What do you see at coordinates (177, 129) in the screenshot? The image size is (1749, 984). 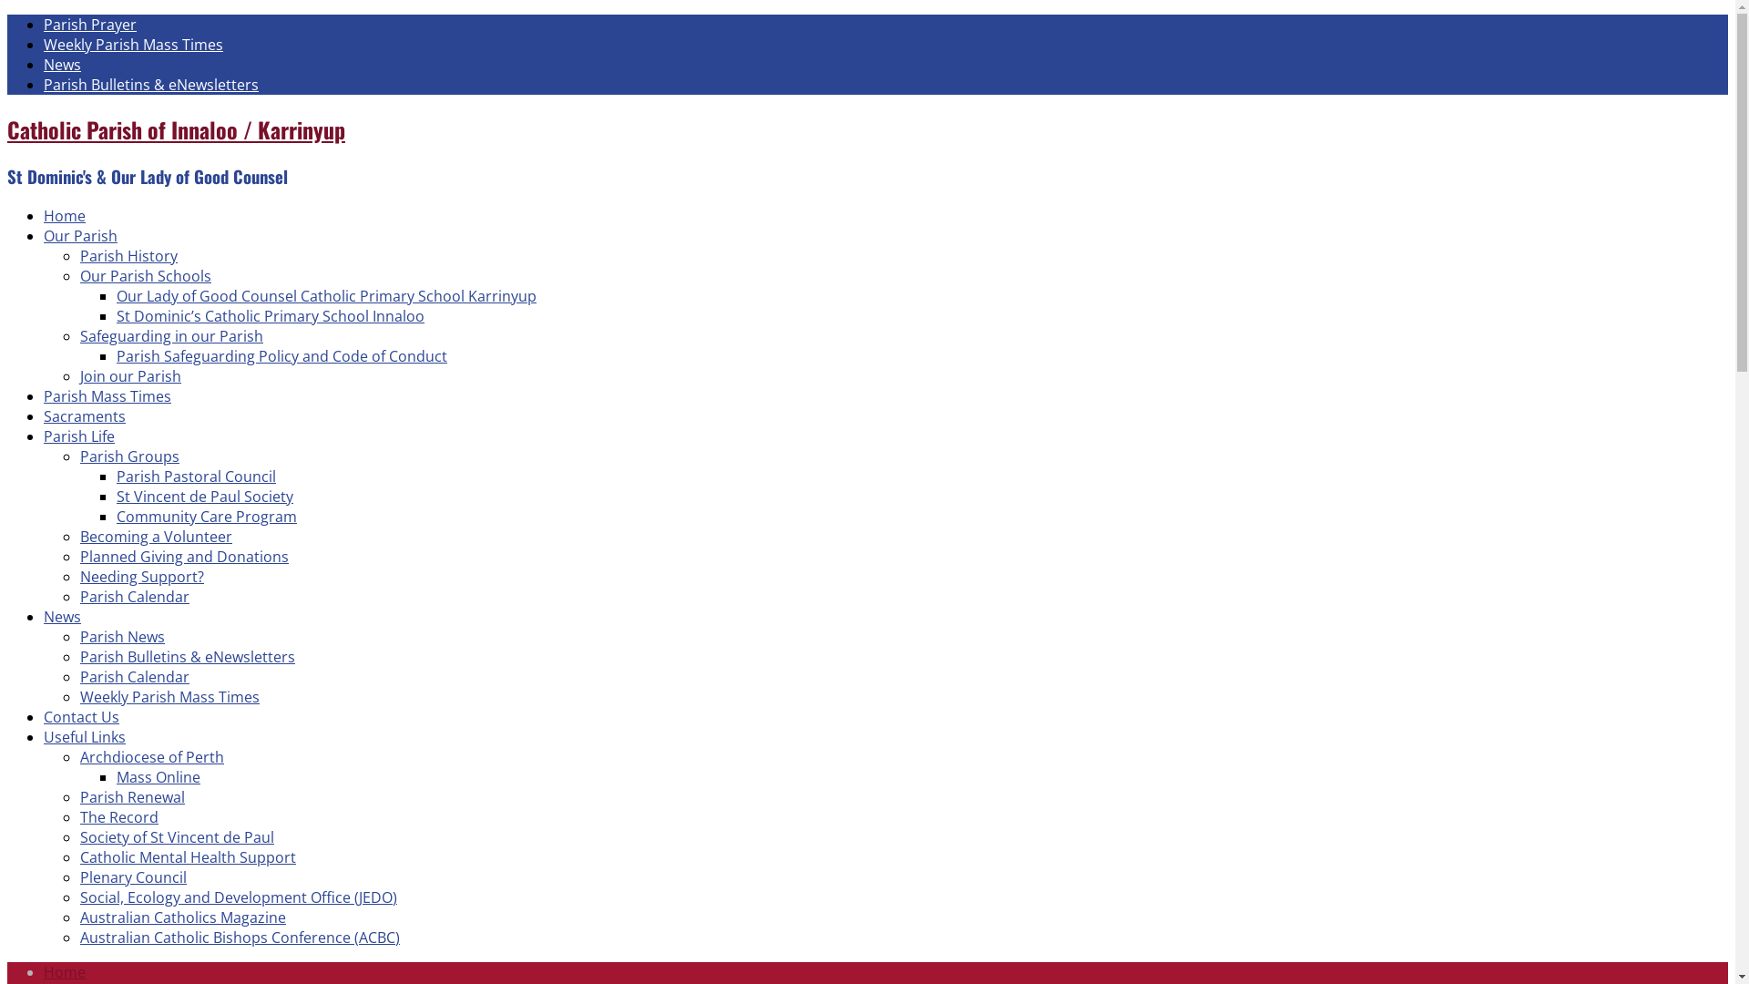 I see `Catholic Parish of Innaloo / Karrinyup` at bounding box center [177, 129].